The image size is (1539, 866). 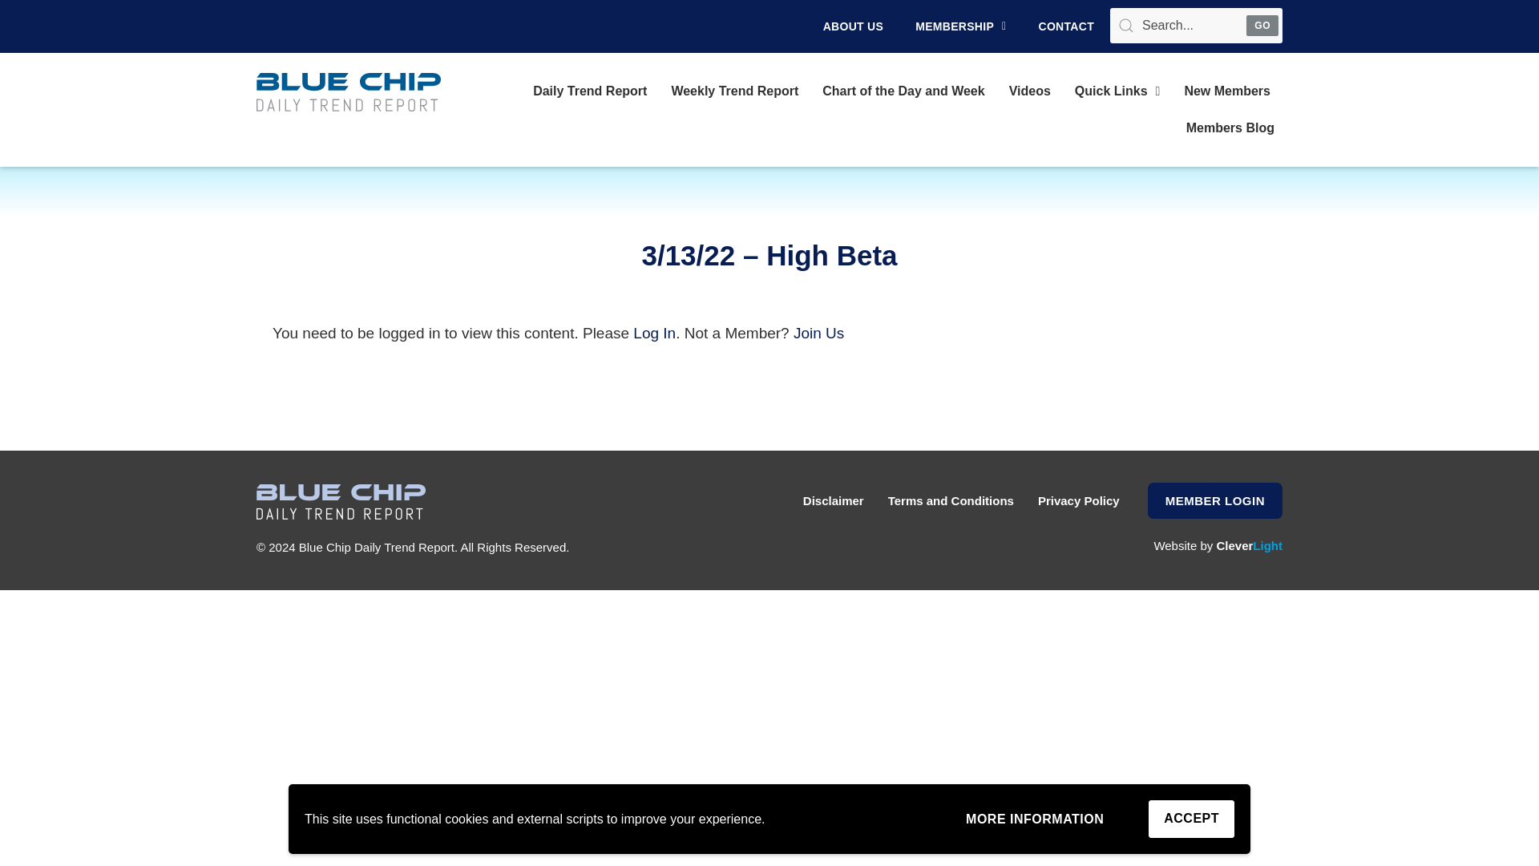 What do you see at coordinates (960, 26) in the screenshot?
I see `MEMBERSHIP` at bounding box center [960, 26].